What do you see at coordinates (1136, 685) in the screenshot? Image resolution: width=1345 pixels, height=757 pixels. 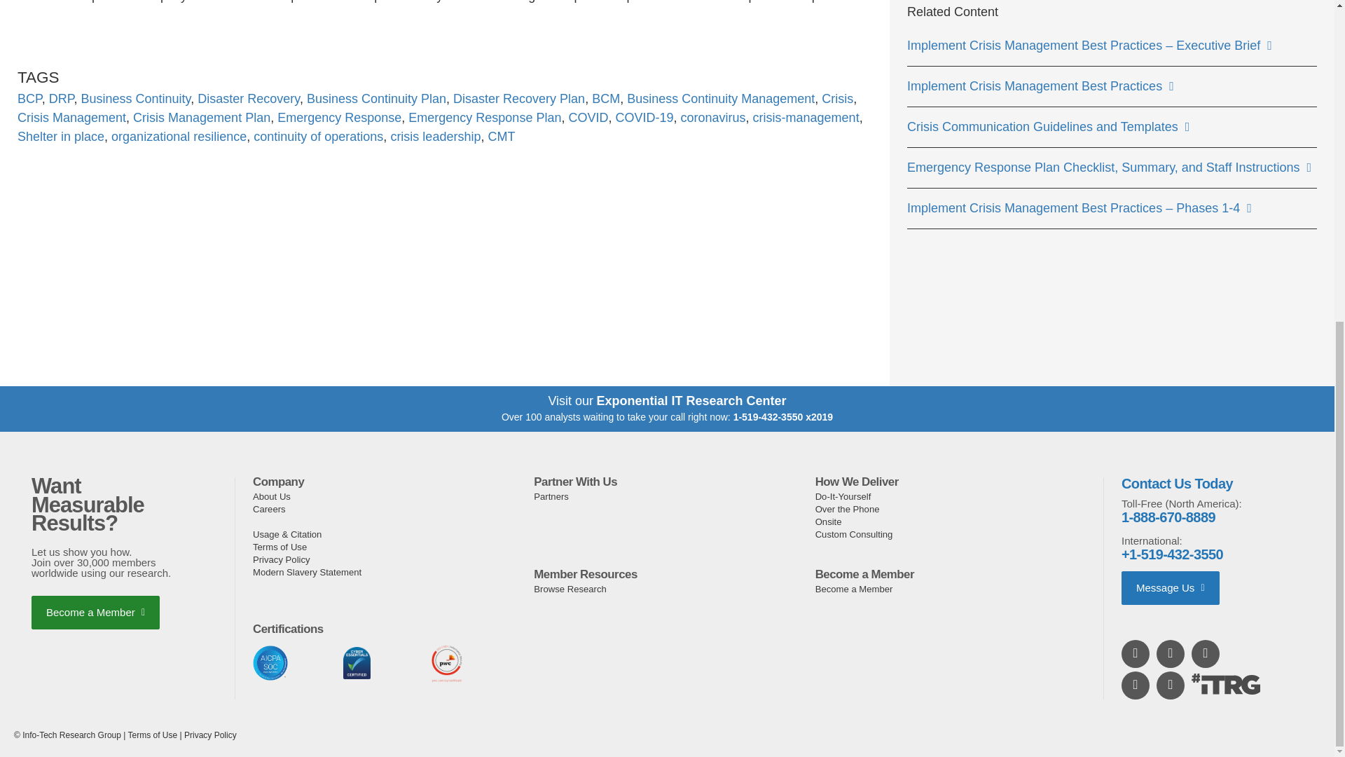 I see `Folow us on Instagram` at bounding box center [1136, 685].